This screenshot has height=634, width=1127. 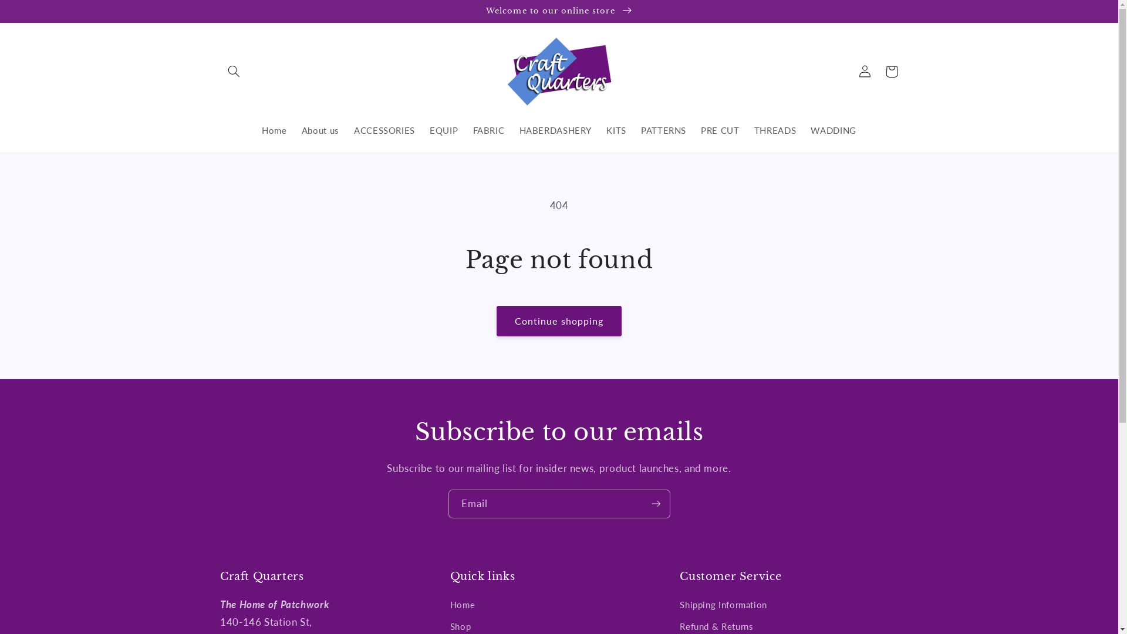 I want to click on EQUIP, so click(x=444, y=130).